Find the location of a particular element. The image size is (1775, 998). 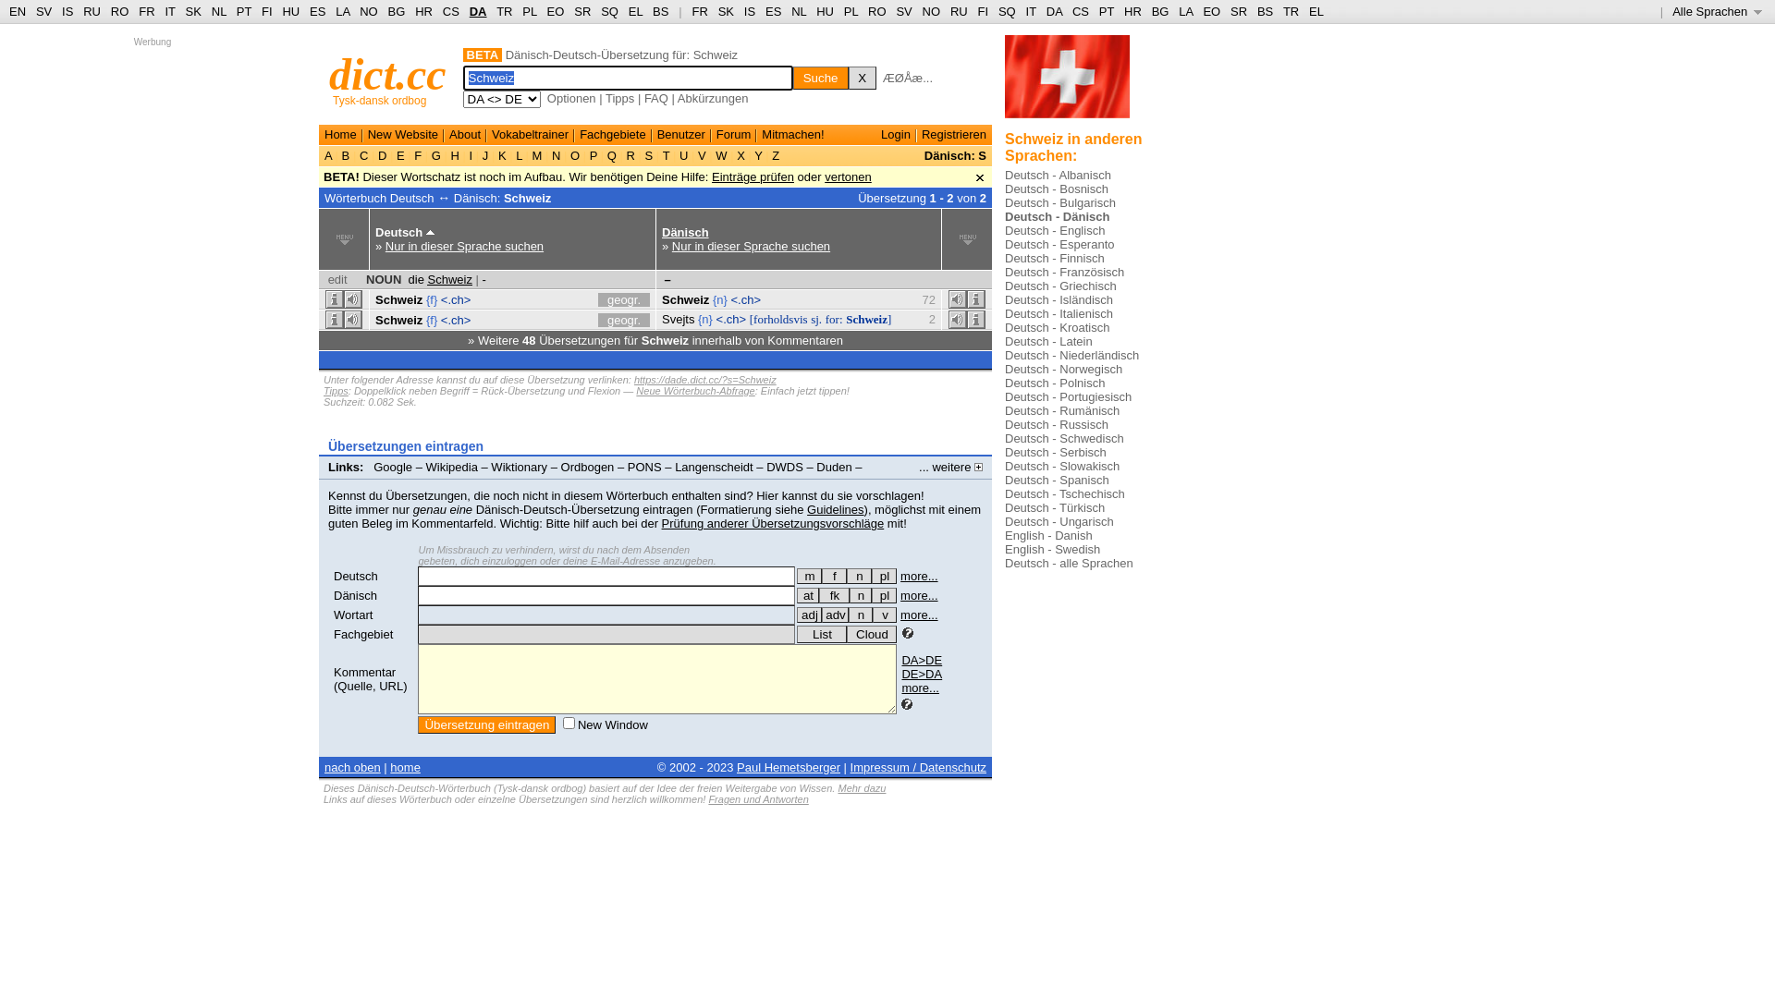

Q is located at coordinates (612, 155).